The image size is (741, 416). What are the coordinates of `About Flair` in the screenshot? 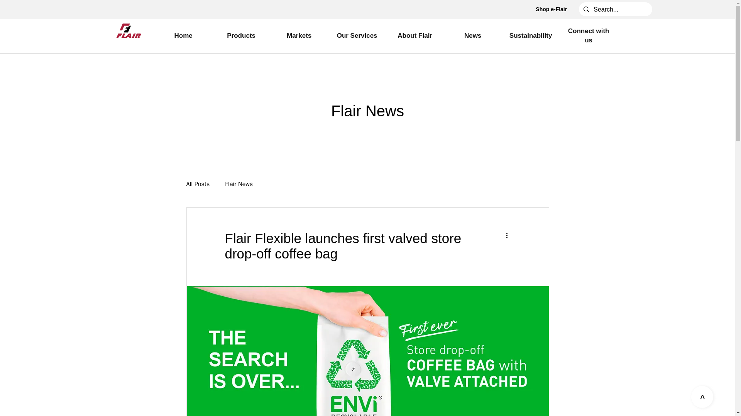 It's located at (414, 35).